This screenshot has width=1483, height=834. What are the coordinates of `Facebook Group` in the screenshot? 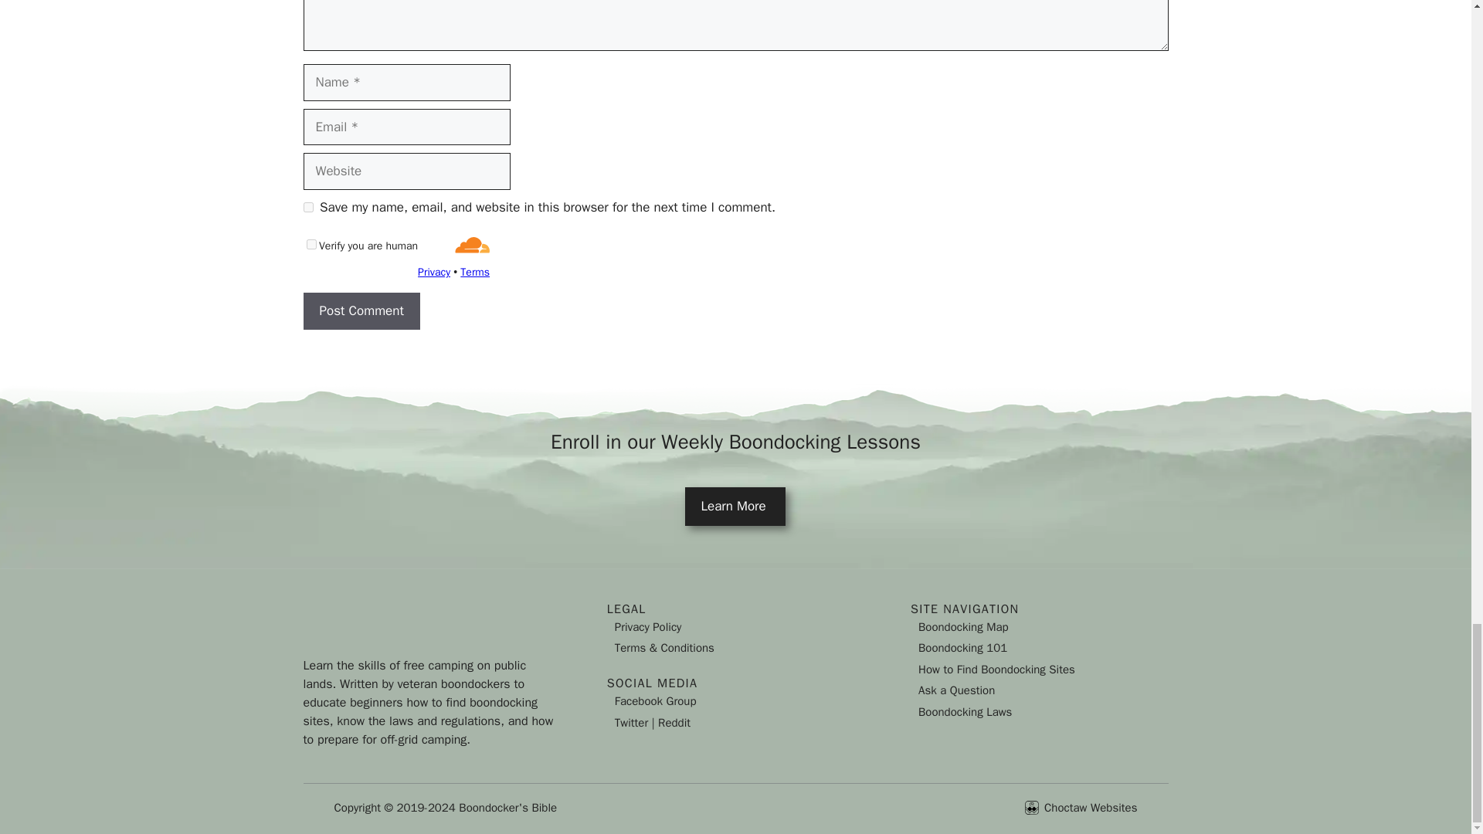 It's located at (656, 700).